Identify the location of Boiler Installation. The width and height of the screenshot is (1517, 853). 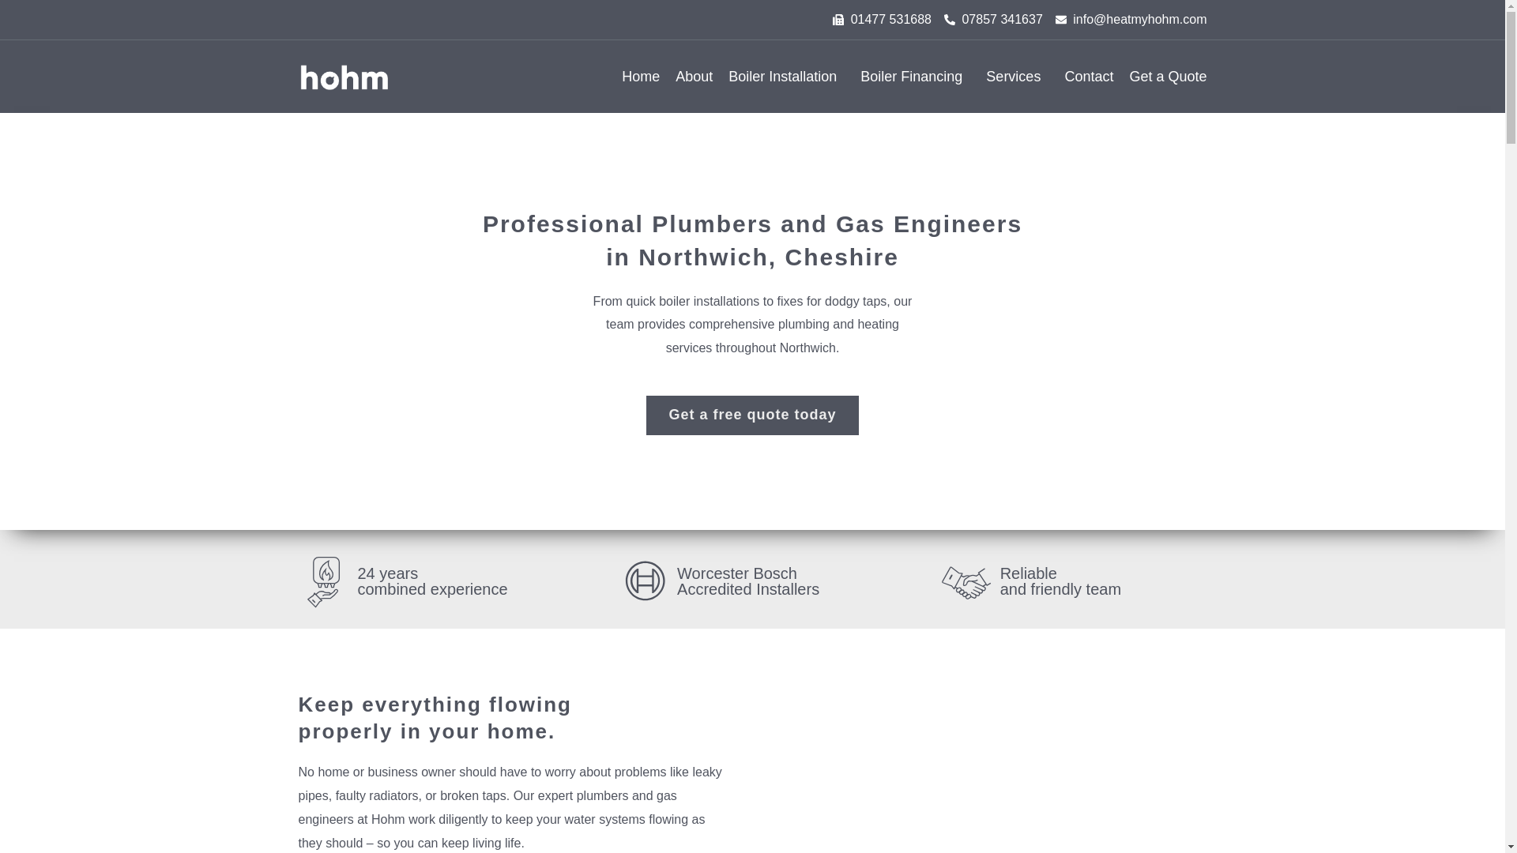
(786, 76).